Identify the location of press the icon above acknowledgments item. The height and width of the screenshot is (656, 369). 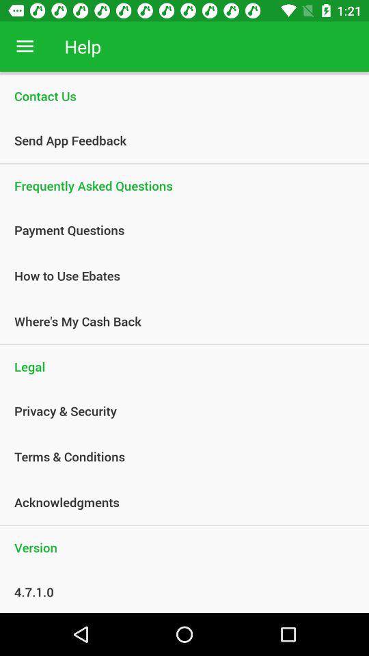
(177, 456).